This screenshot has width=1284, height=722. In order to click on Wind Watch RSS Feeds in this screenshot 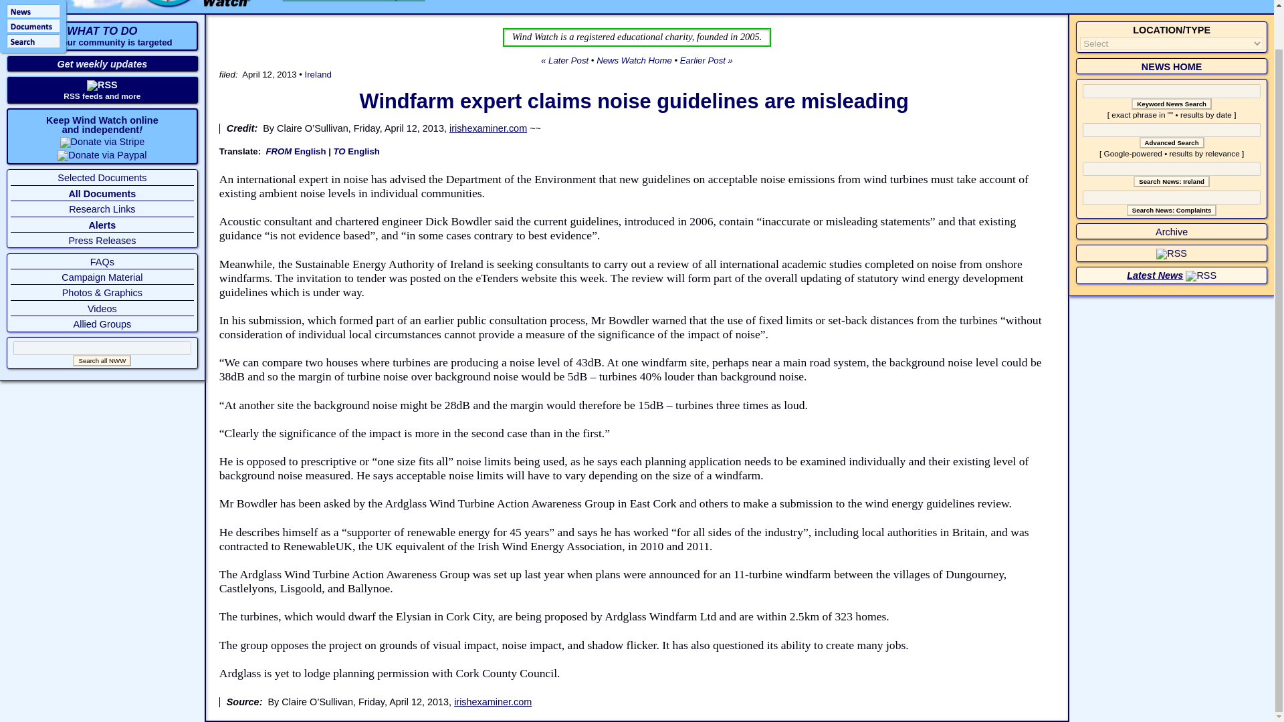, I will do `click(102, 84)`.